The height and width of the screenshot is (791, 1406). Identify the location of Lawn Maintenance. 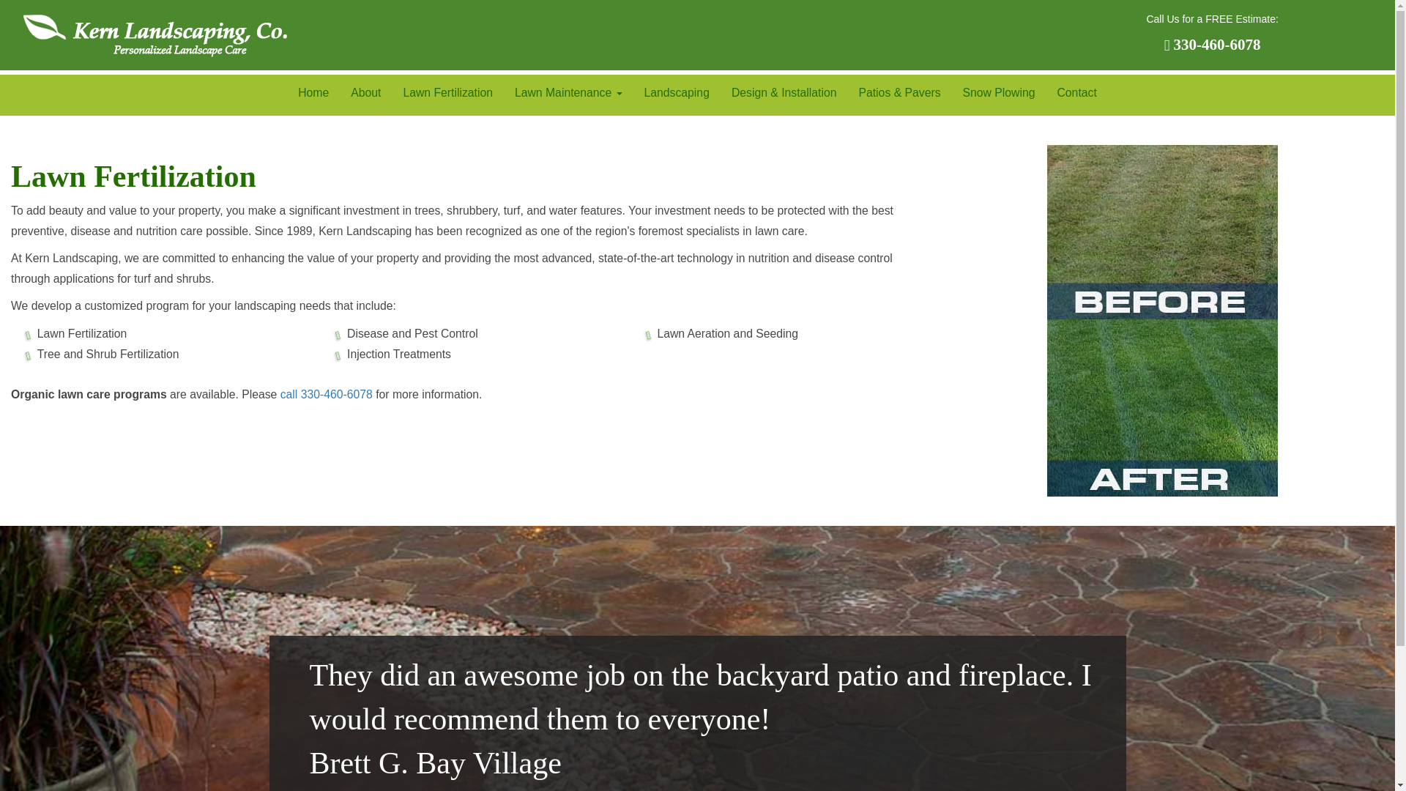
(568, 92).